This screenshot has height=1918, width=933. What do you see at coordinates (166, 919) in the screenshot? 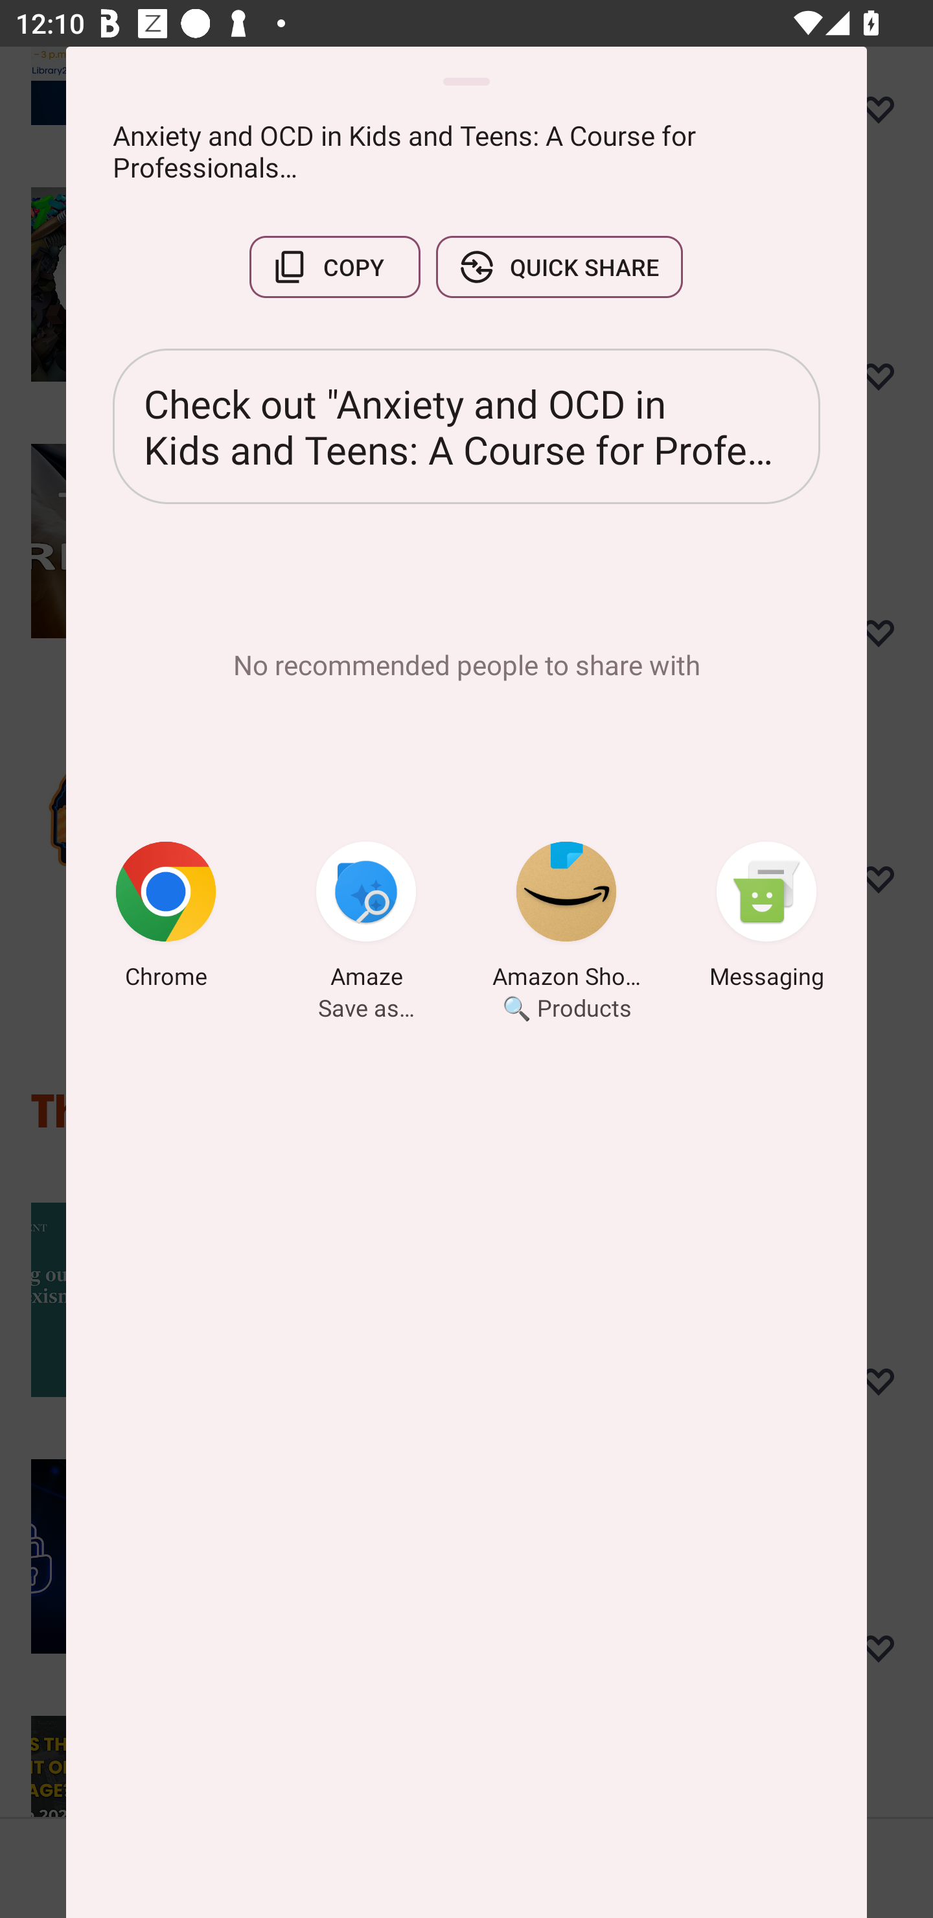
I see `Chrome` at bounding box center [166, 919].